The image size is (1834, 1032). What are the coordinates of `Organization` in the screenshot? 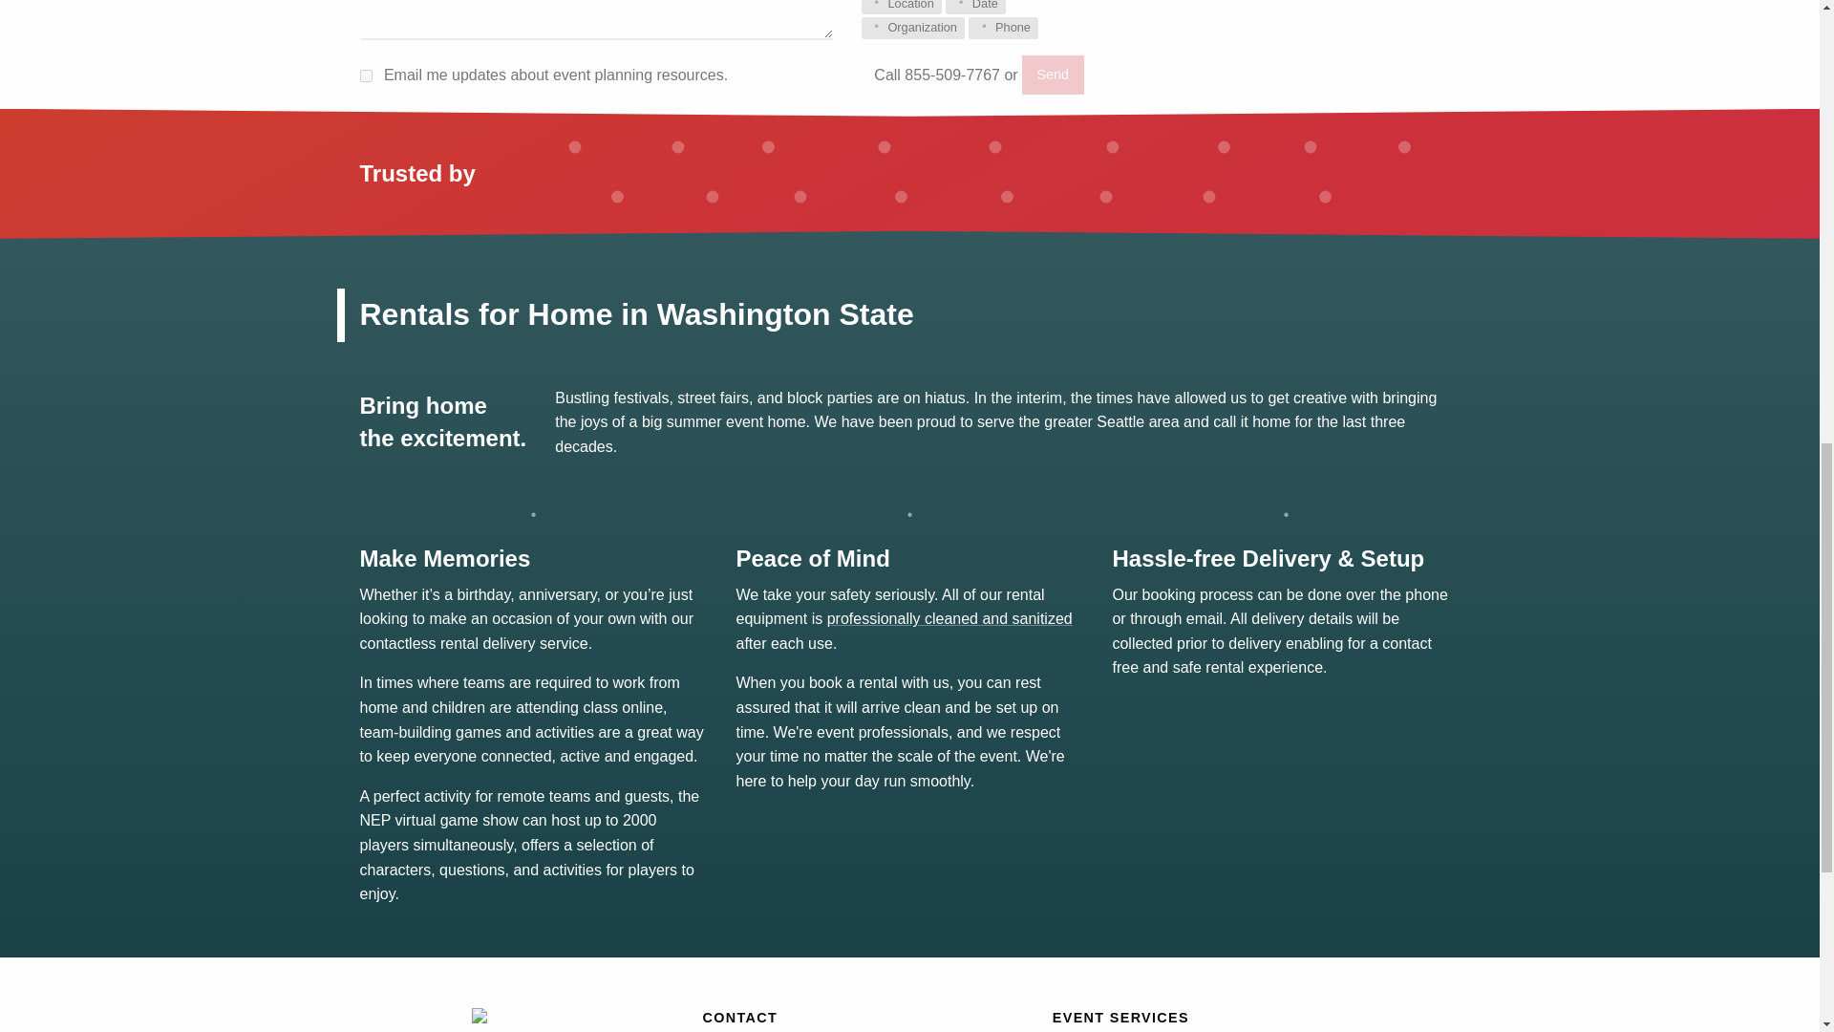 It's located at (913, 29).